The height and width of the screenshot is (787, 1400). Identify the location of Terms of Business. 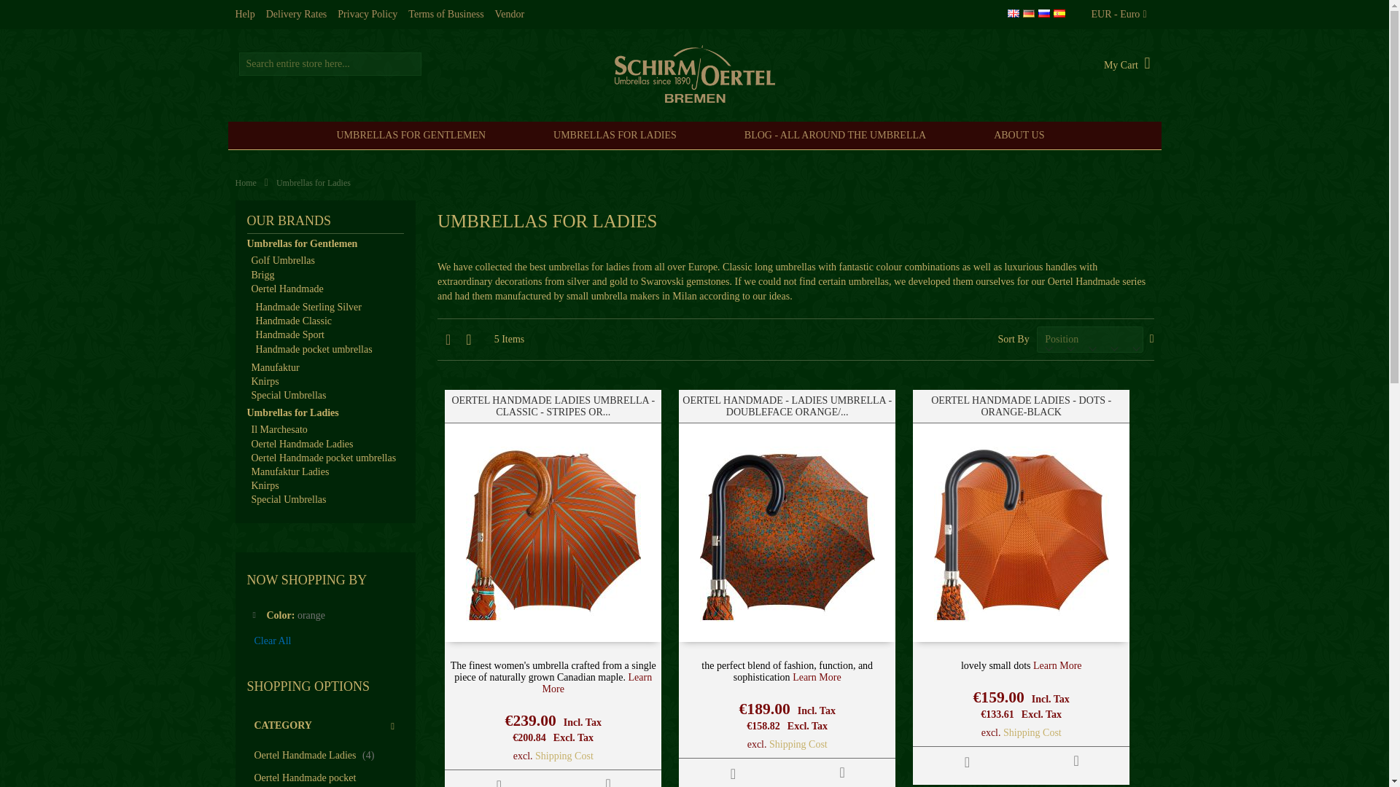
(446, 15).